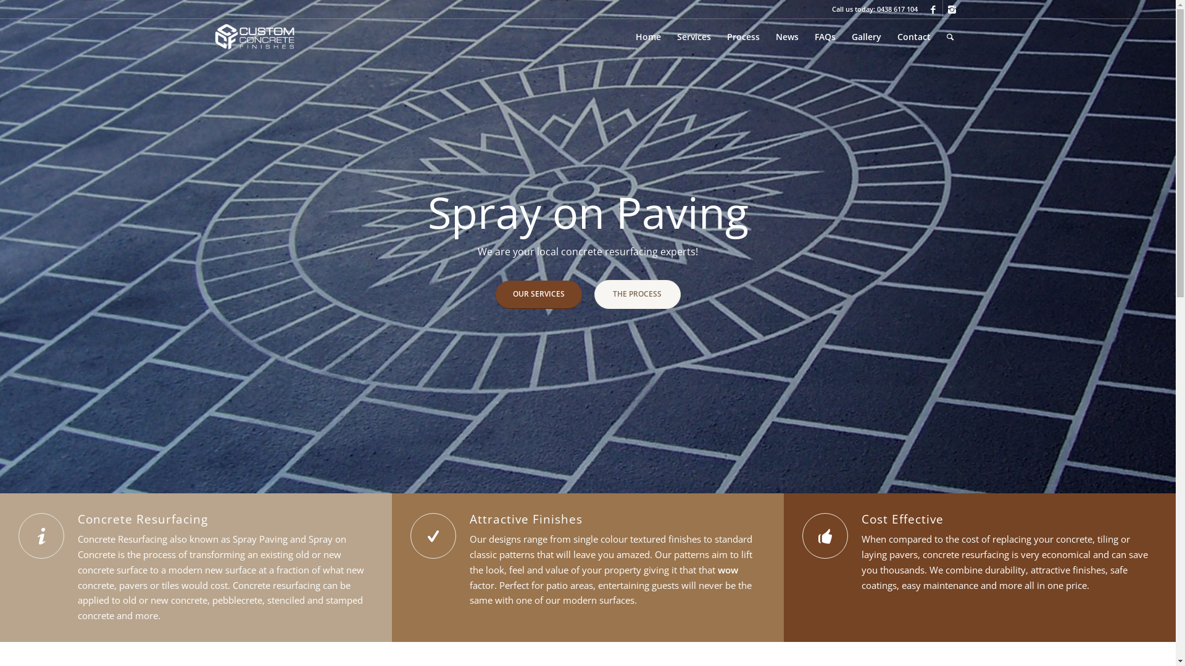 Image resolution: width=1185 pixels, height=666 pixels. What do you see at coordinates (637, 294) in the screenshot?
I see `THE PROCESS` at bounding box center [637, 294].